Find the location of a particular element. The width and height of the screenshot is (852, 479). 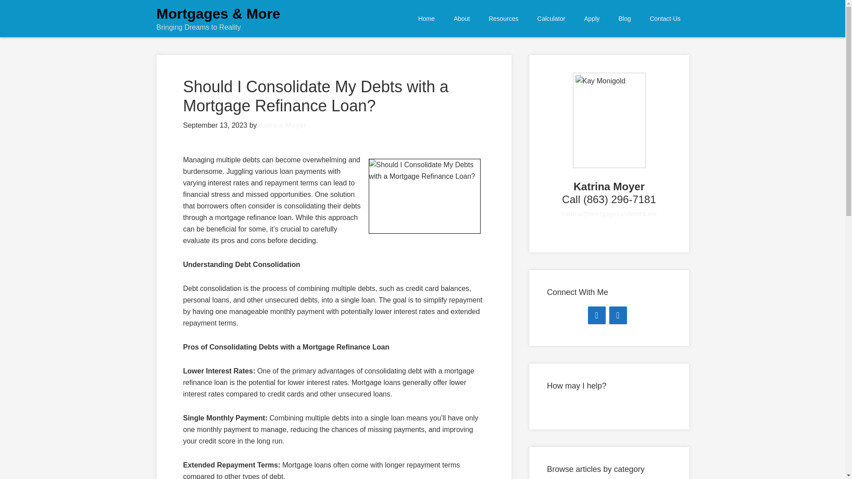

Katrina Moyer is located at coordinates (282, 125).